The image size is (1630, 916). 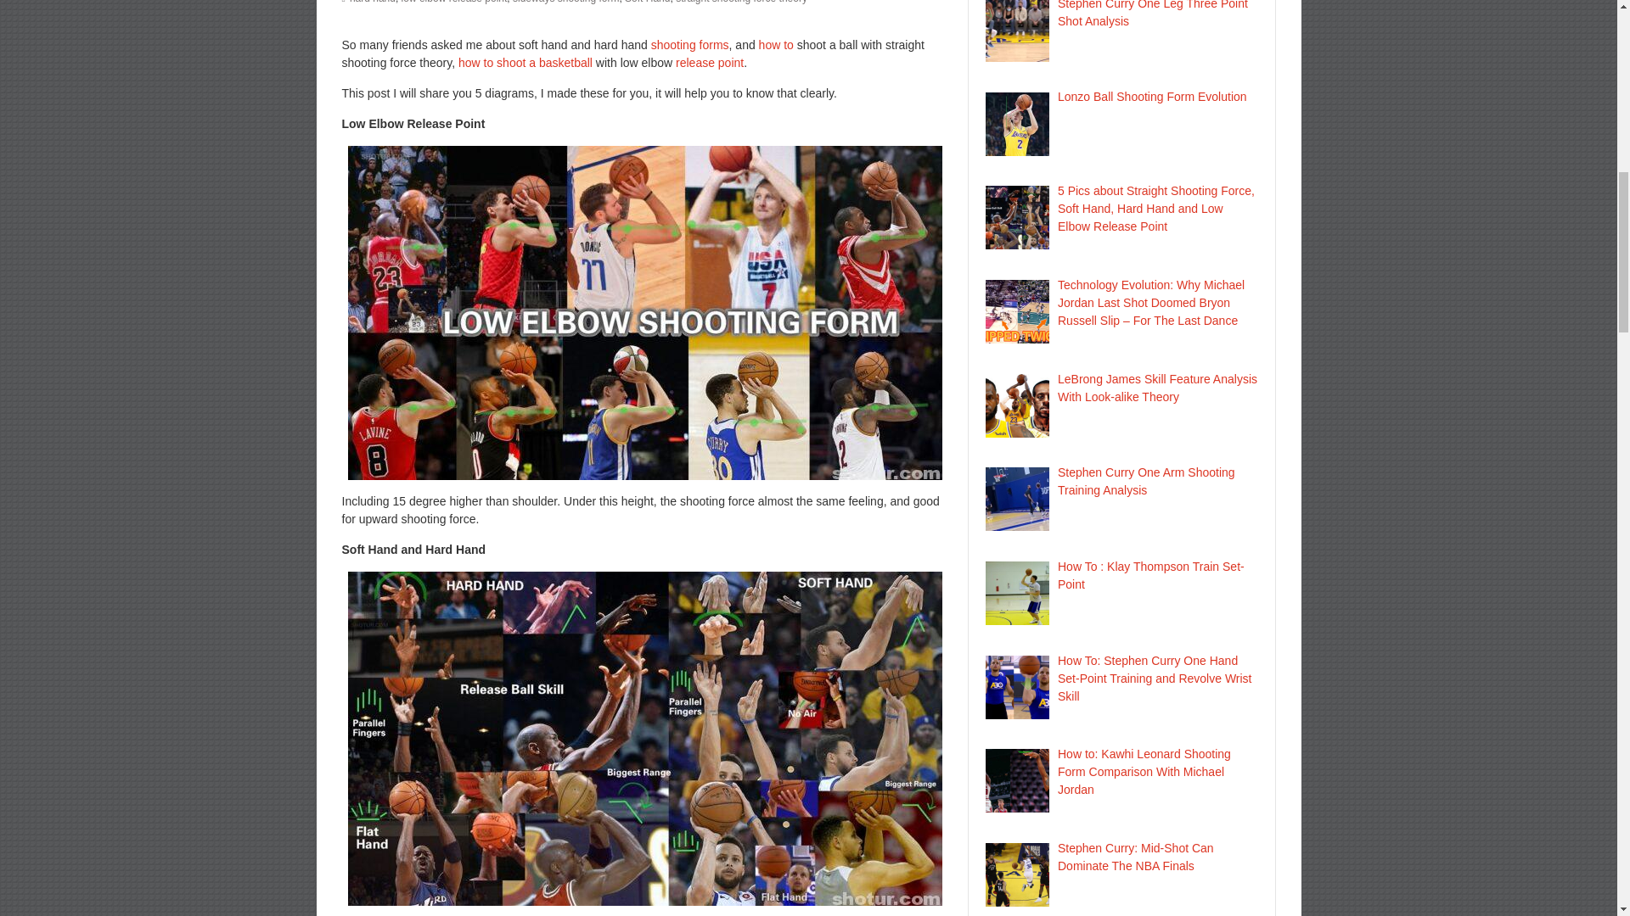 What do you see at coordinates (565, 2) in the screenshot?
I see `sideways shooting form` at bounding box center [565, 2].